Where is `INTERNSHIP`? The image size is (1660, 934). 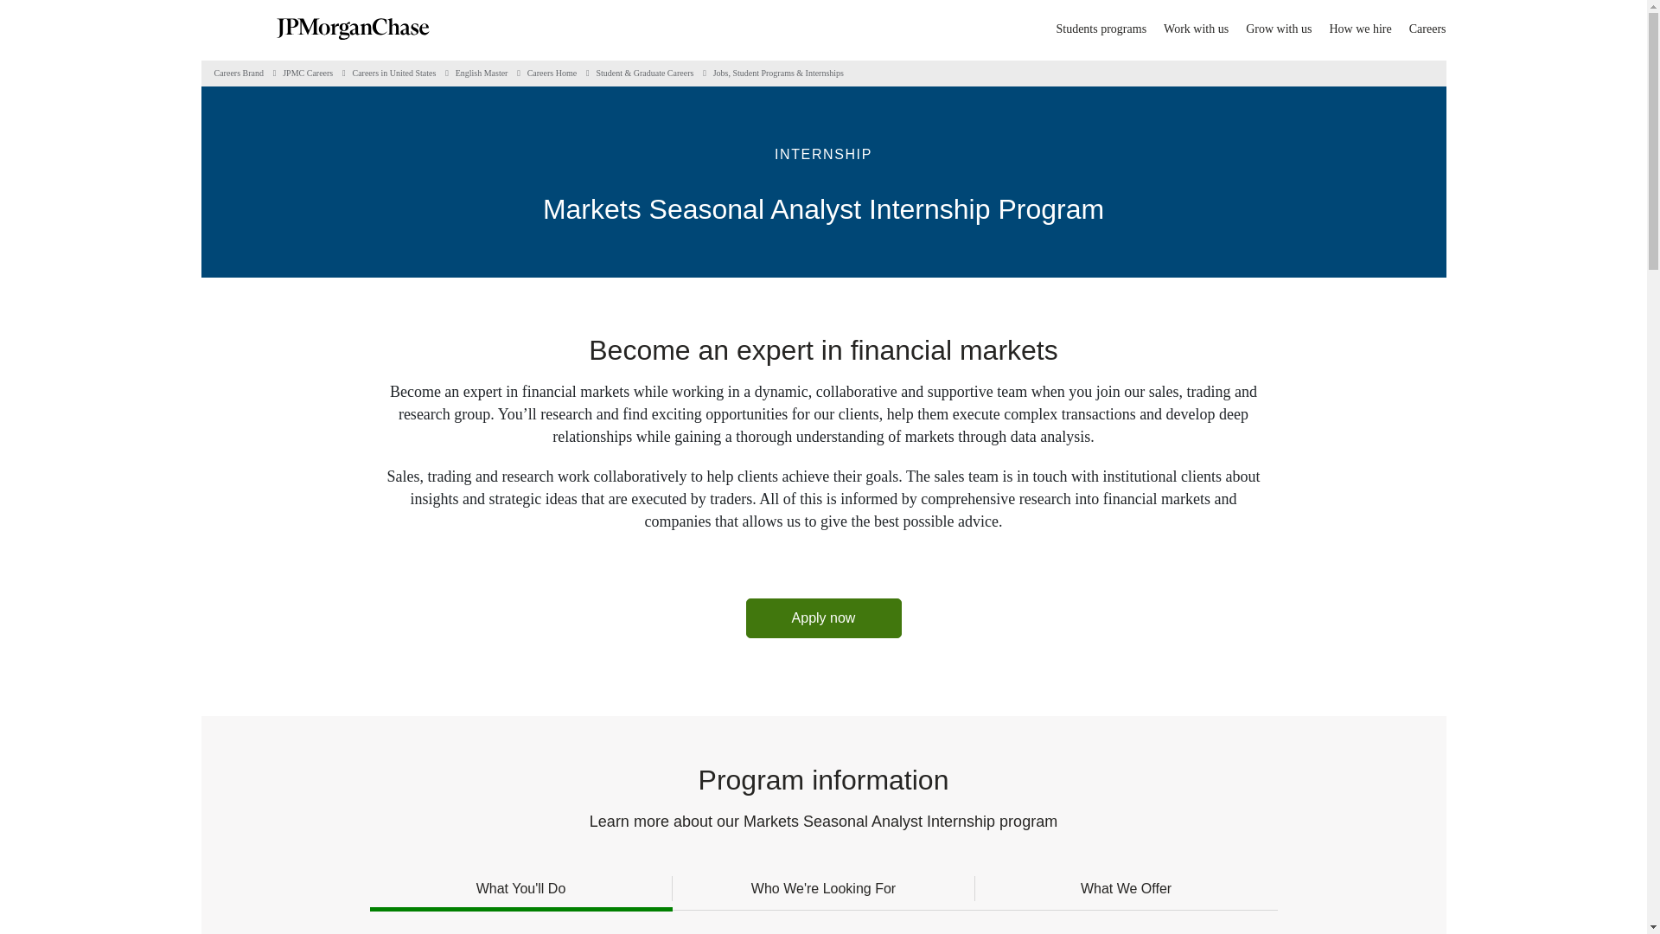
INTERNSHIP is located at coordinates (823, 156).